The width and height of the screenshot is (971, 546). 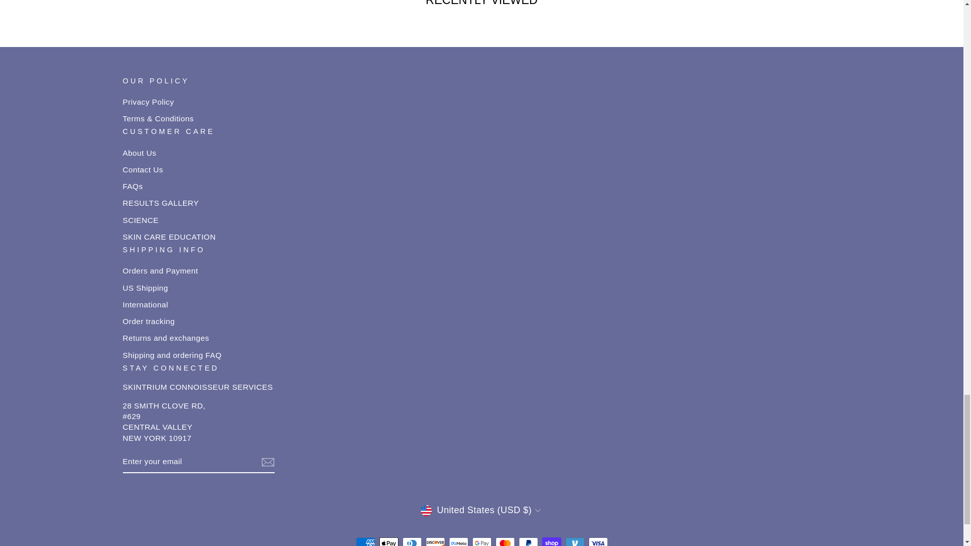 I want to click on Diners Club, so click(x=412, y=541).